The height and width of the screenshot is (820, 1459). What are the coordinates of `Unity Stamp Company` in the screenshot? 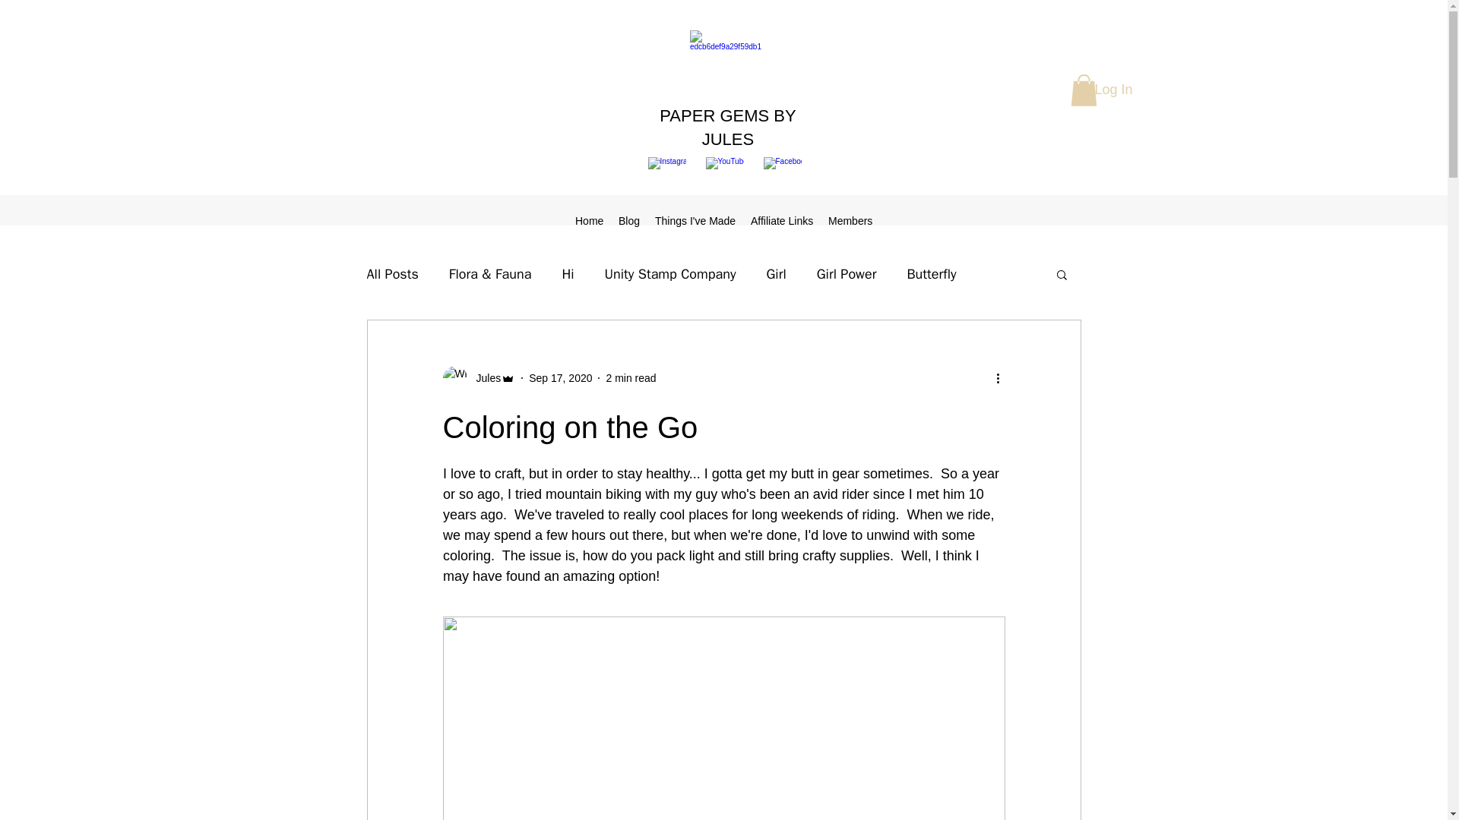 It's located at (670, 273).